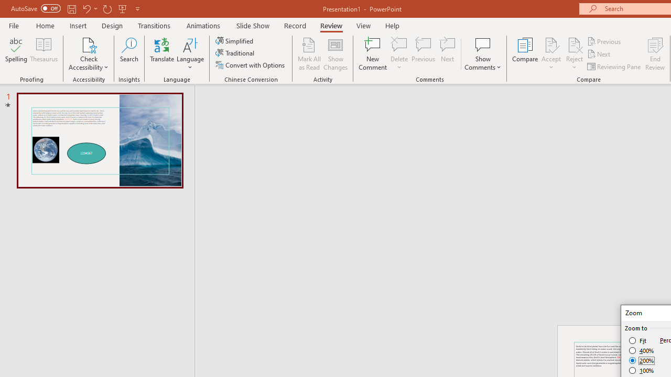 This screenshot has height=377, width=671. What do you see at coordinates (642, 360) in the screenshot?
I see `200%` at bounding box center [642, 360].